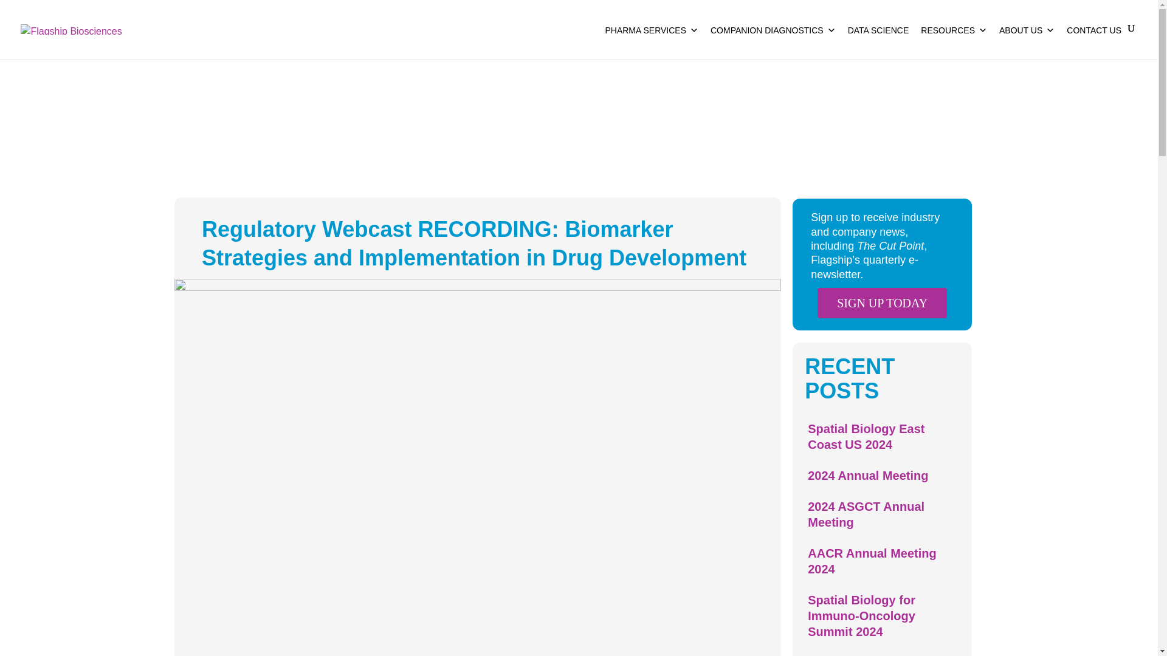  Describe the element at coordinates (1027, 41) in the screenshot. I see `ABOUT US` at that location.